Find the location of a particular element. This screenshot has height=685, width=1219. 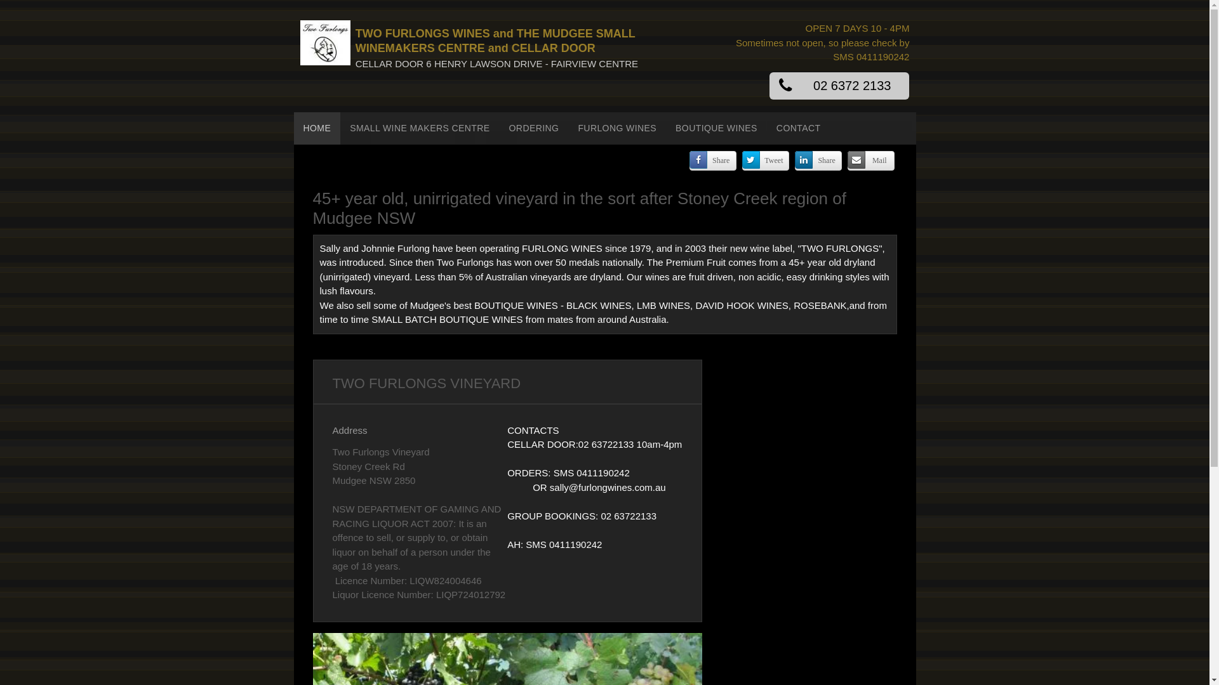

HOME is located at coordinates (317, 128).